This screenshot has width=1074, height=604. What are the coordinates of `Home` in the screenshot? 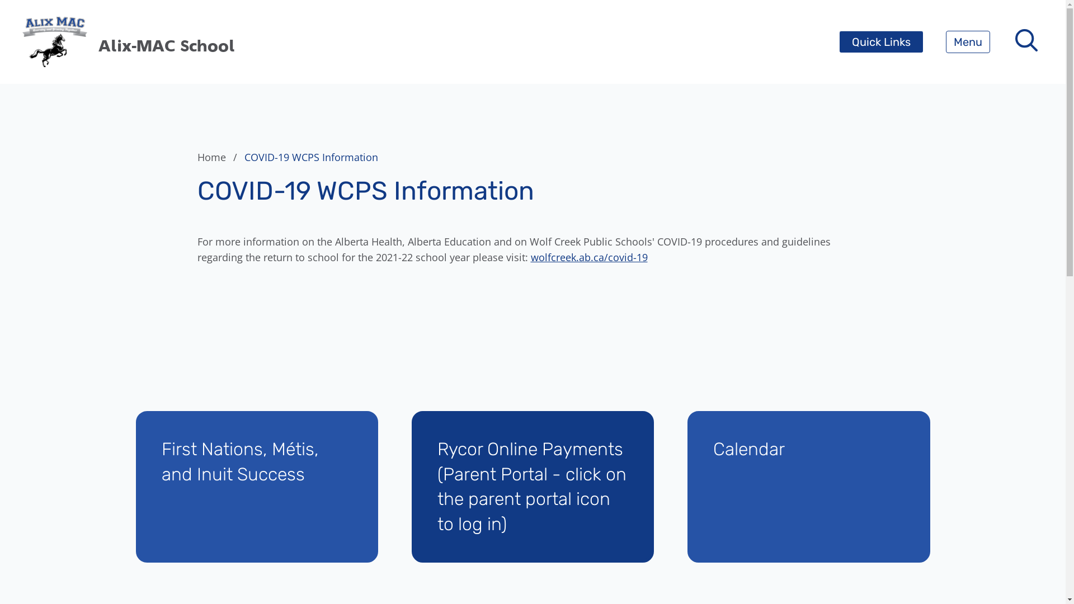 It's located at (219, 157).